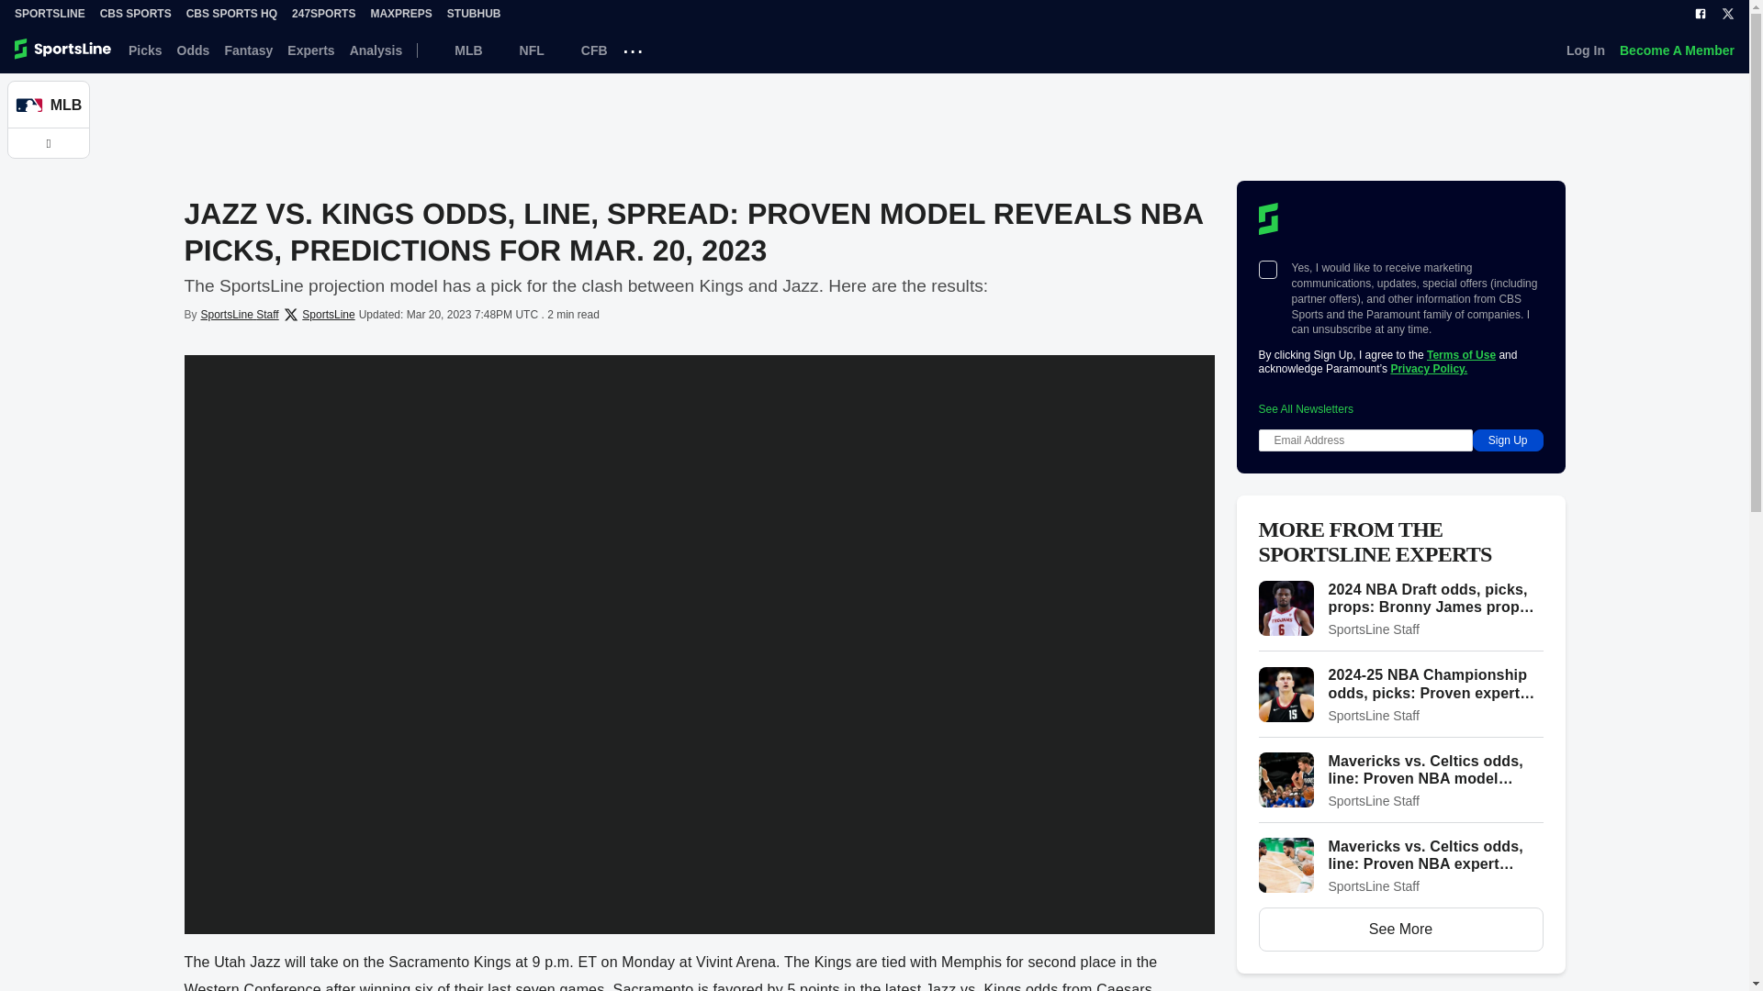  Describe the element at coordinates (521, 50) in the screenshot. I see `NFL` at that location.